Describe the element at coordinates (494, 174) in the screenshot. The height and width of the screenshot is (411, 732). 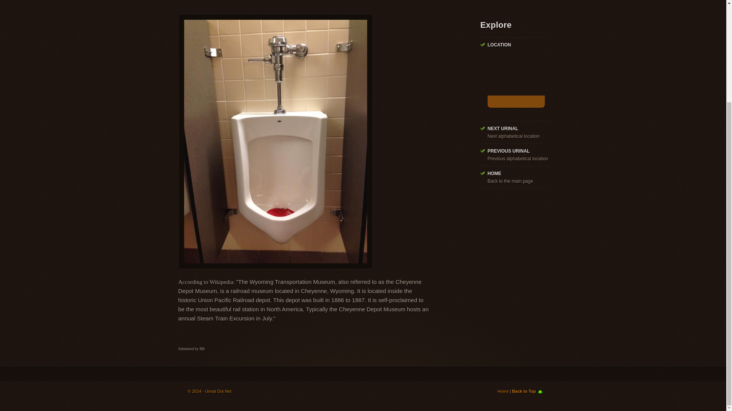
I see `HOME` at that location.